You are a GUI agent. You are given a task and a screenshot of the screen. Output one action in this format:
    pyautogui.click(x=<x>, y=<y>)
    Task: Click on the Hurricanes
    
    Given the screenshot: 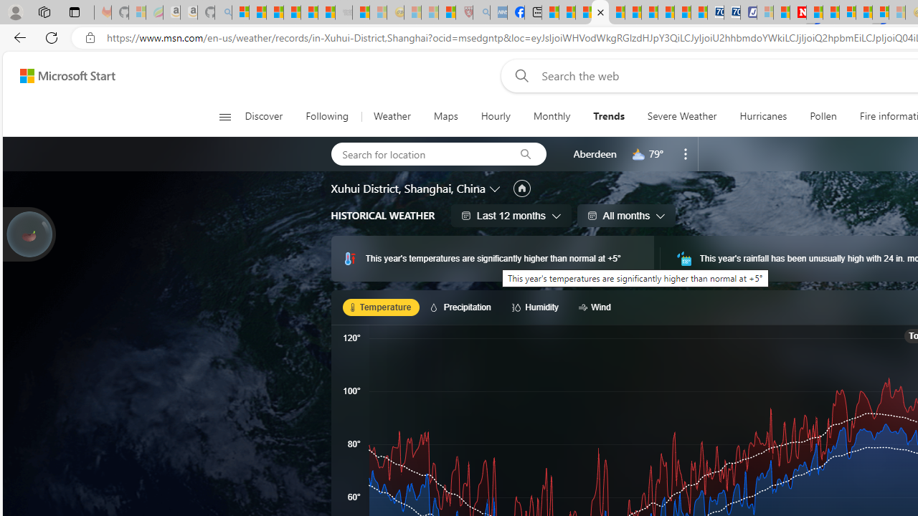 What is the action you would take?
    pyautogui.click(x=763, y=116)
    